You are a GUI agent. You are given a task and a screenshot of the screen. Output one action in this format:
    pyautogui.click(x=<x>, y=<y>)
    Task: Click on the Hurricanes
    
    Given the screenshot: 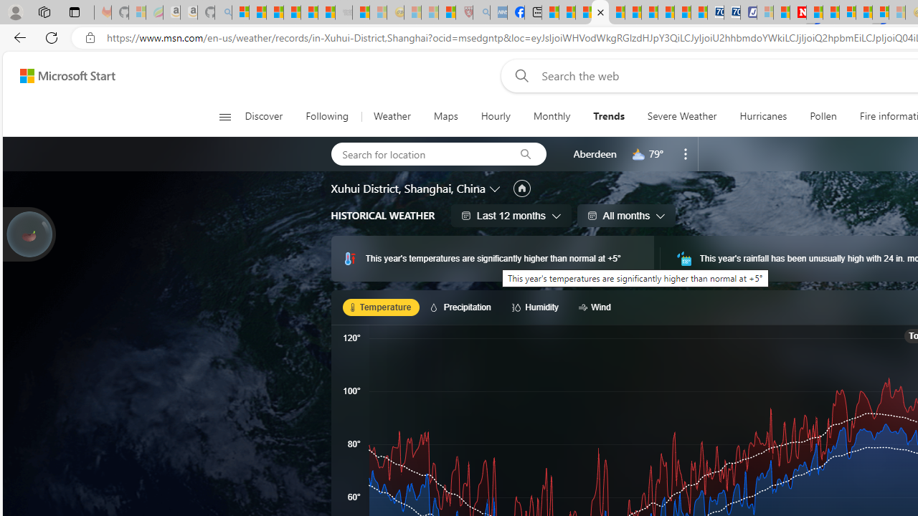 What is the action you would take?
    pyautogui.click(x=763, y=116)
    